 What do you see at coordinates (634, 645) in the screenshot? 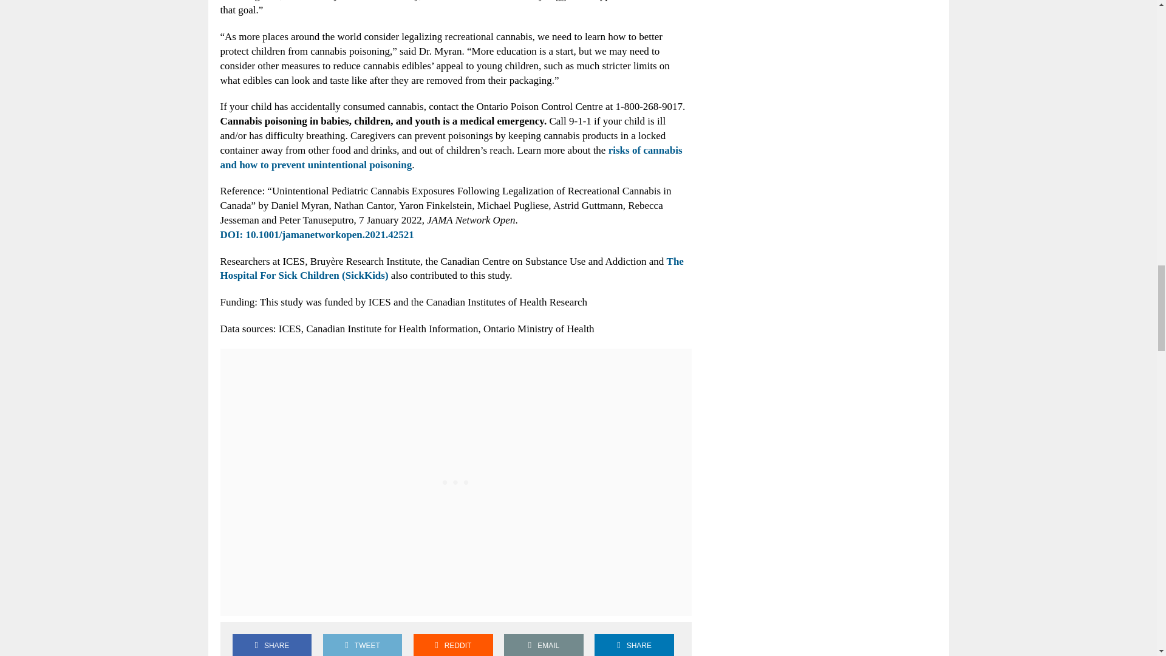
I see `Share on LinkedIn` at bounding box center [634, 645].